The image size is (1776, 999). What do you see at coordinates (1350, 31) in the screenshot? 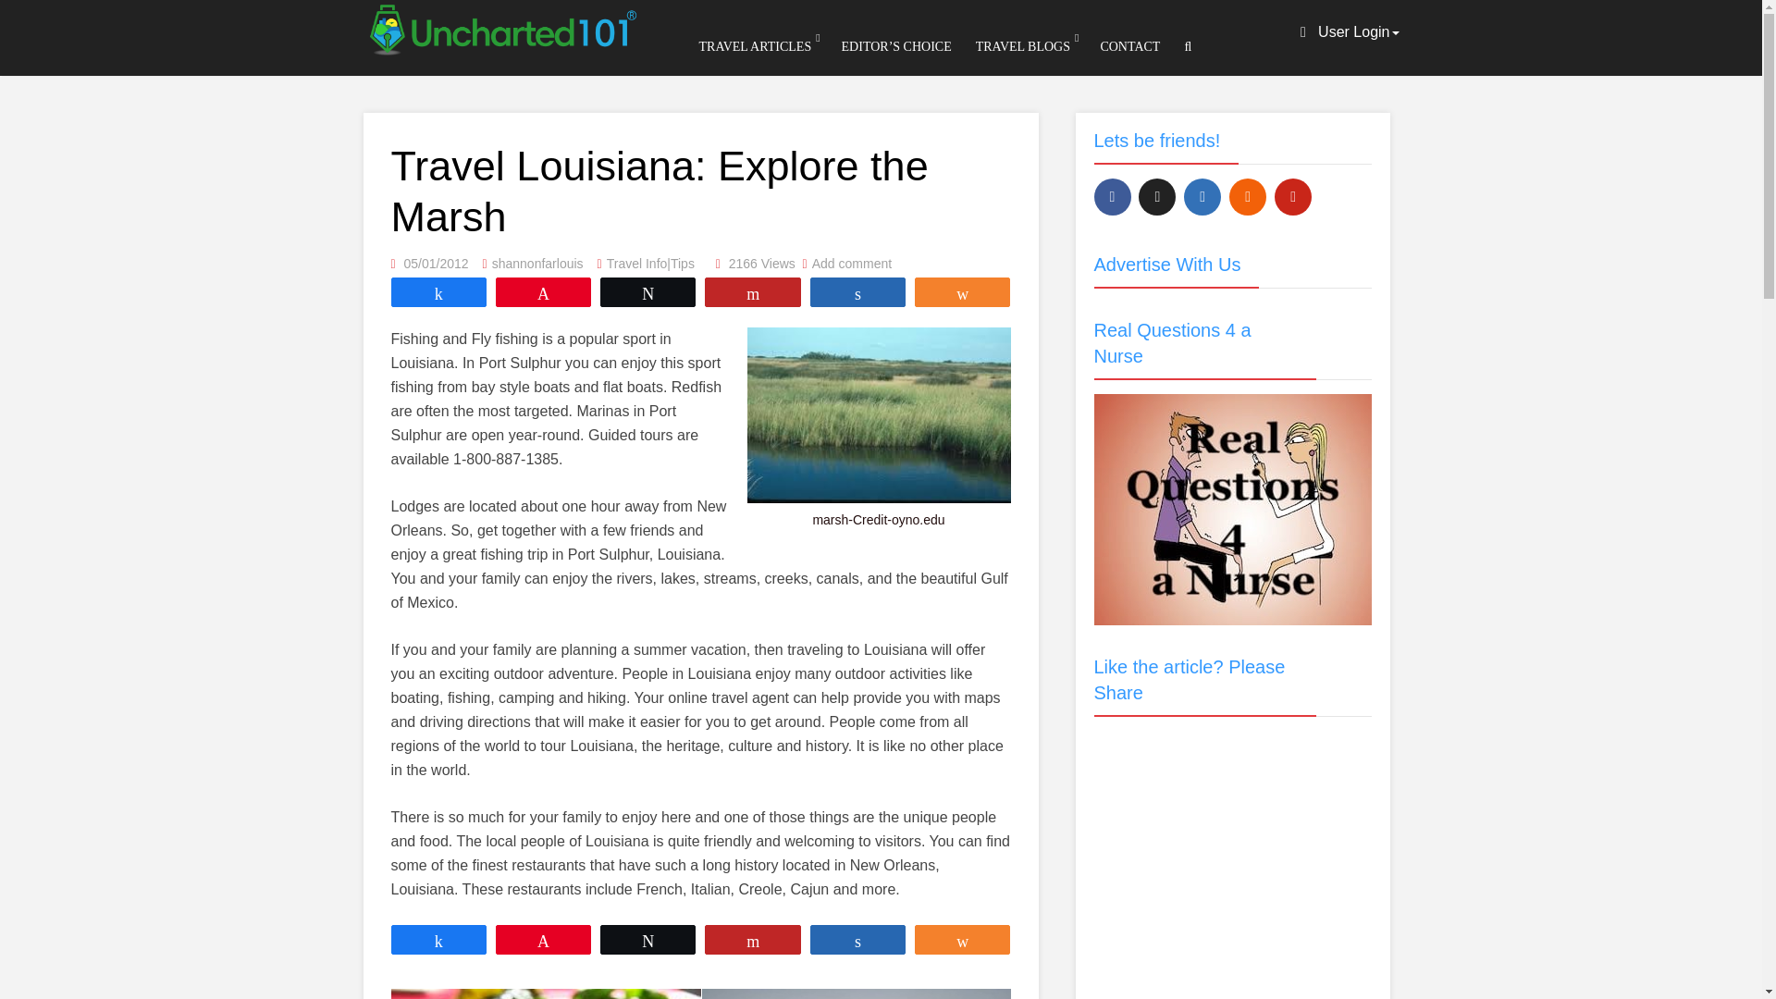
I see `  User Login` at bounding box center [1350, 31].